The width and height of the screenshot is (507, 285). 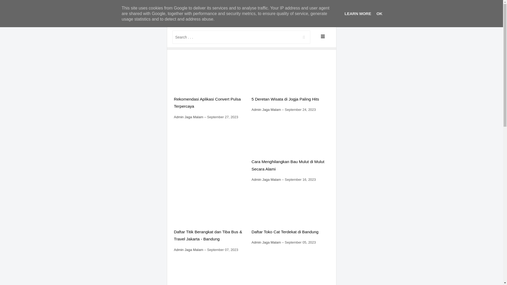 I want to click on Rekomendasi Aplikasi Convert Pulsa Terpercaya, so click(x=207, y=103).